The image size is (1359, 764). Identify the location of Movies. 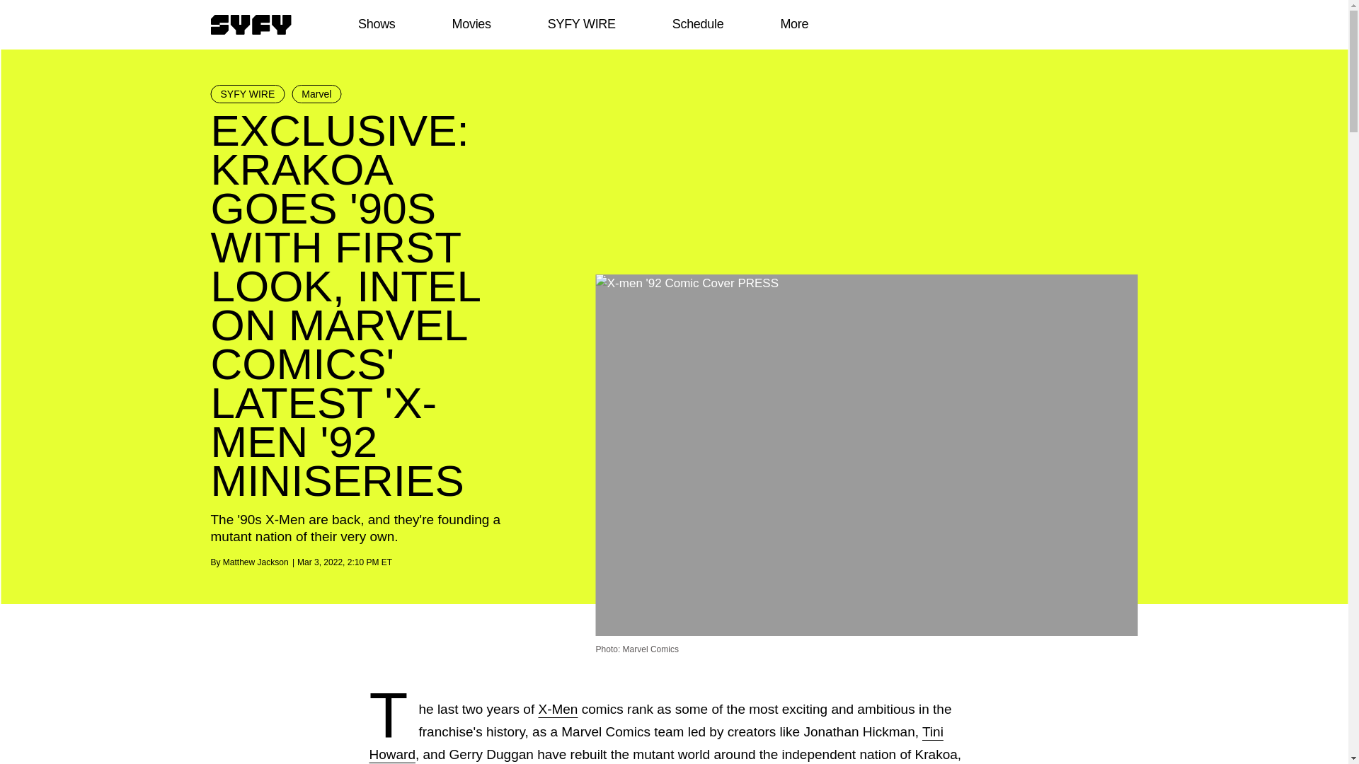
(471, 24).